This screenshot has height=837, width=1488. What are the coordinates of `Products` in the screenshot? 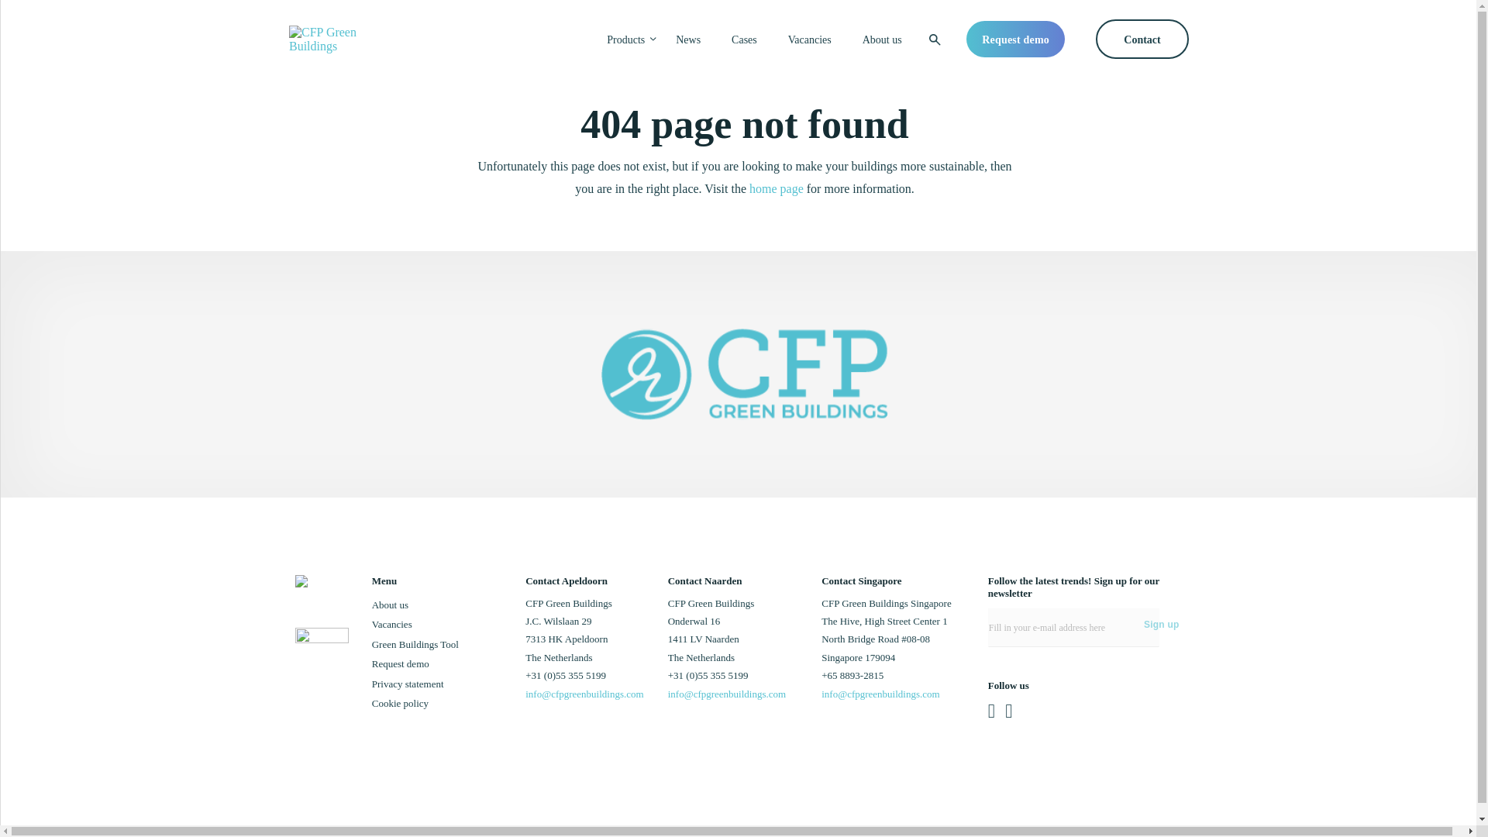 It's located at (625, 40).